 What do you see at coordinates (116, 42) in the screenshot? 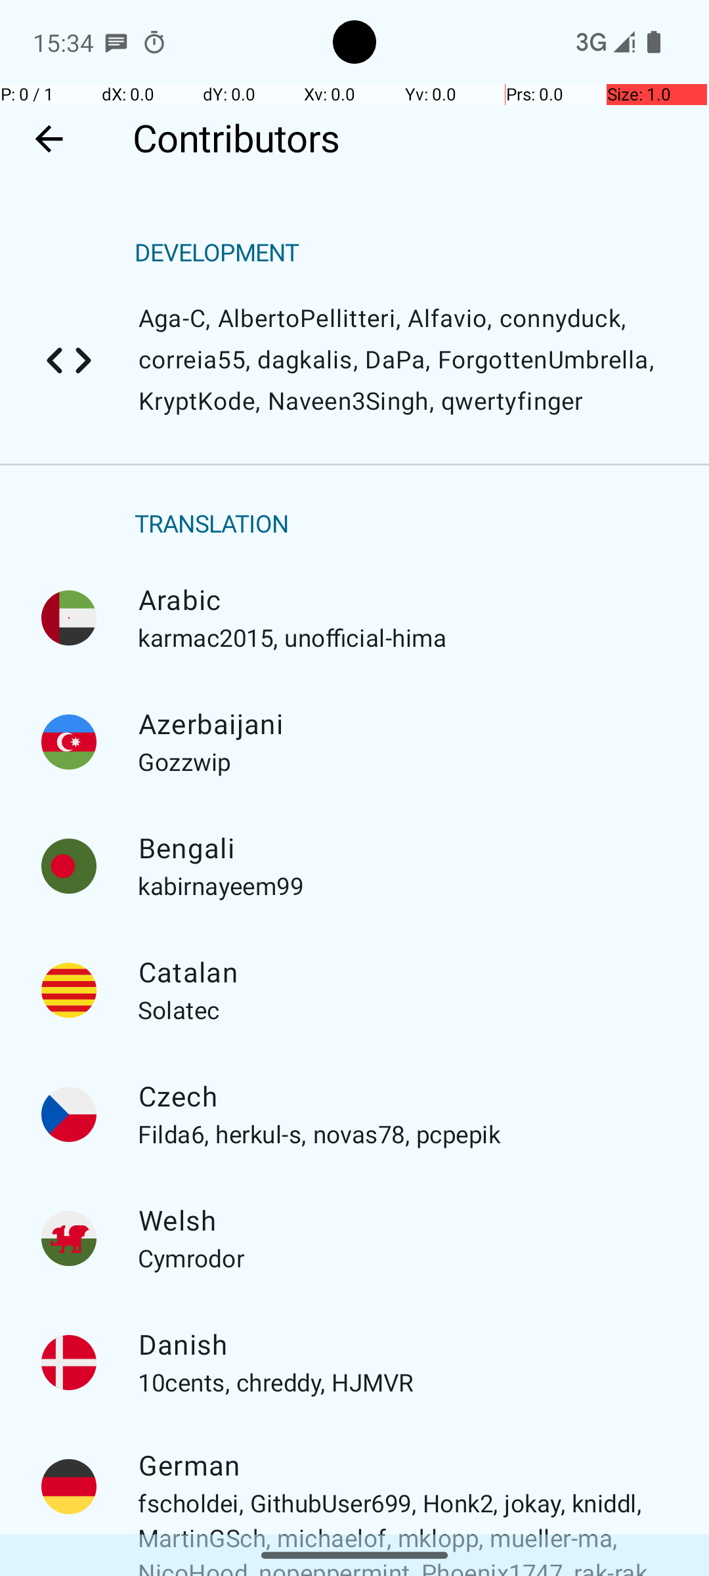
I see `SMS Messenger notification: Amir dos Santos` at bounding box center [116, 42].